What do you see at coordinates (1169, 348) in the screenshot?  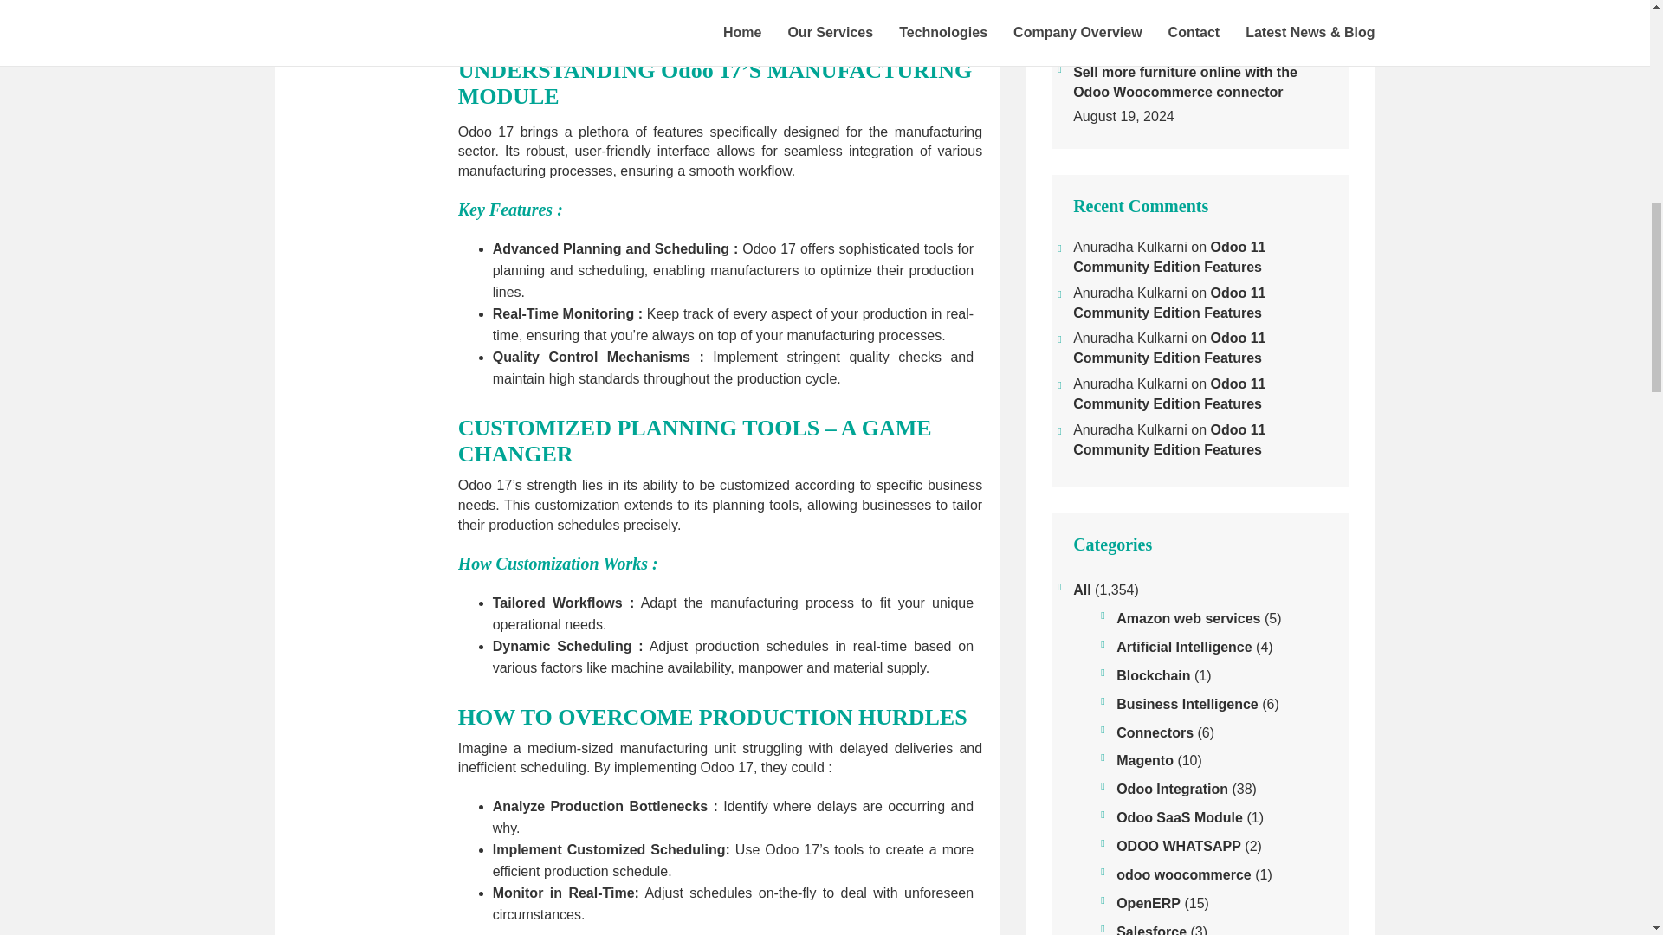 I see `Odoo 11 Community Edition Features` at bounding box center [1169, 348].